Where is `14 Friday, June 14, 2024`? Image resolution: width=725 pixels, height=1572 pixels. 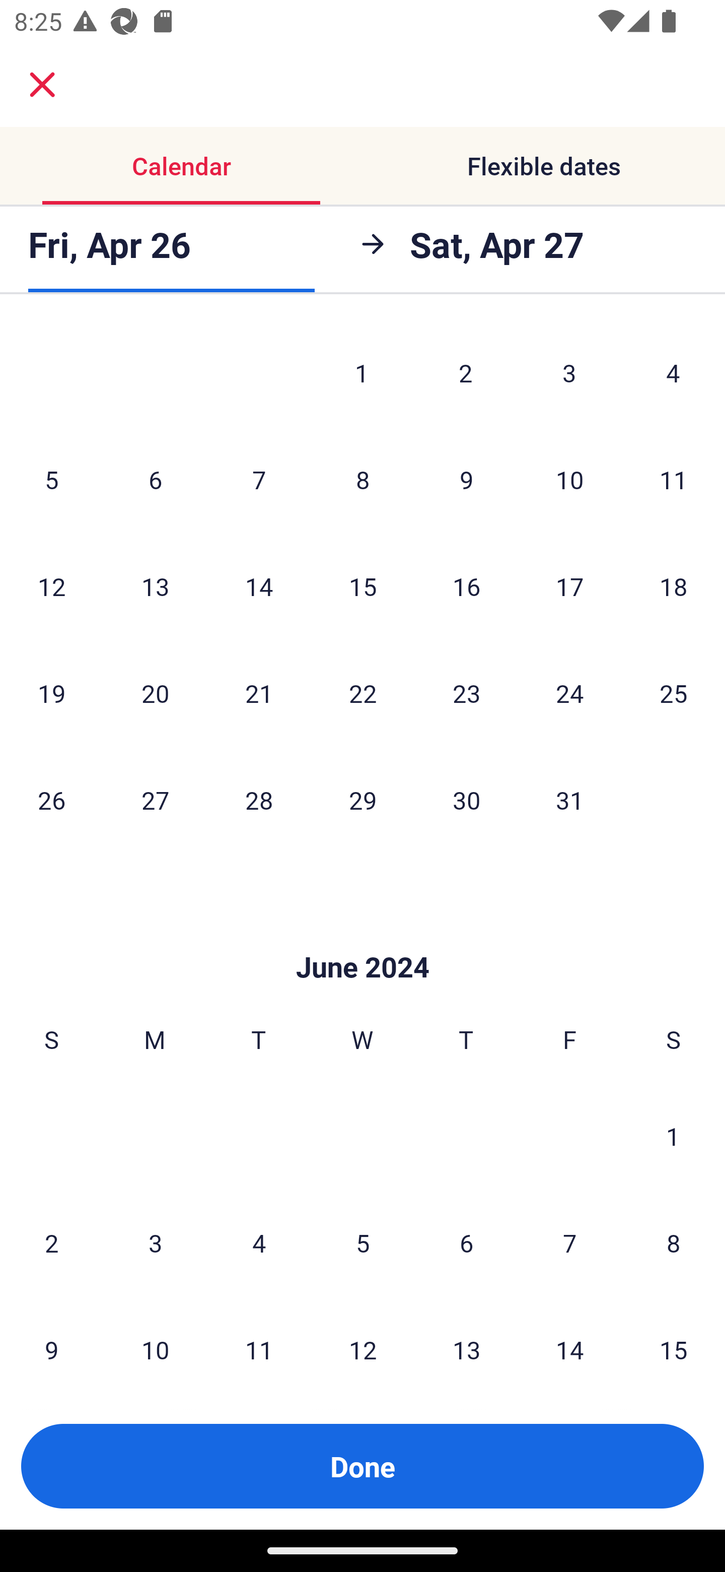
14 Friday, June 14, 2024 is located at coordinates (570, 1340).